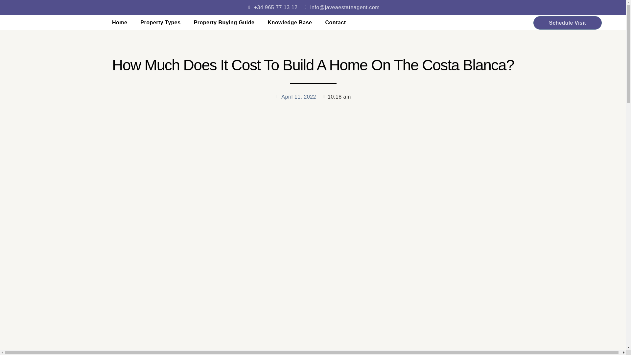  I want to click on Property Buying Guide, so click(224, 22).